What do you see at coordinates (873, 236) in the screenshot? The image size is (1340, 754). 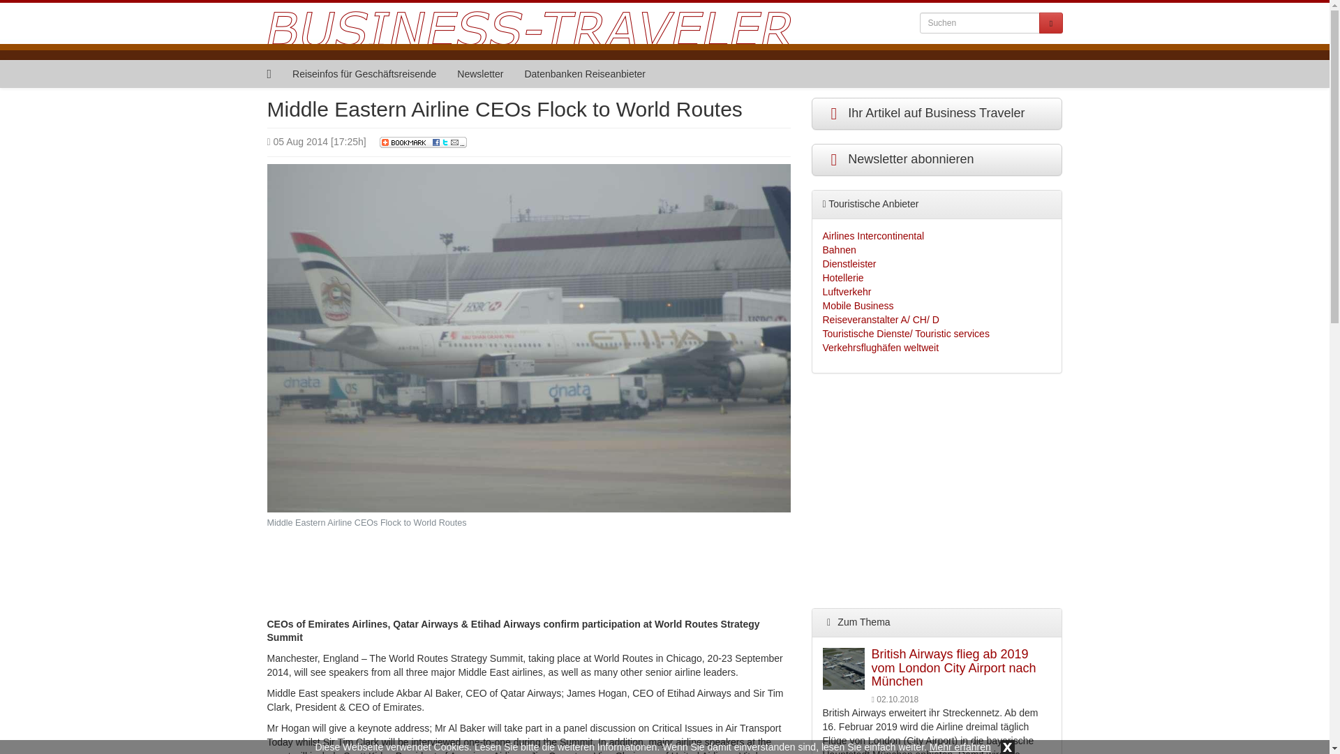 I see `Airlines Intercontinental` at bounding box center [873, 236].